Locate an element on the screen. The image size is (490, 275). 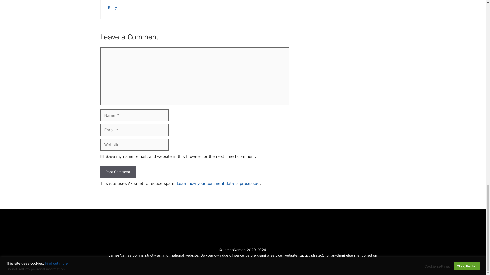
Reply is located at coordinates (113, 7).